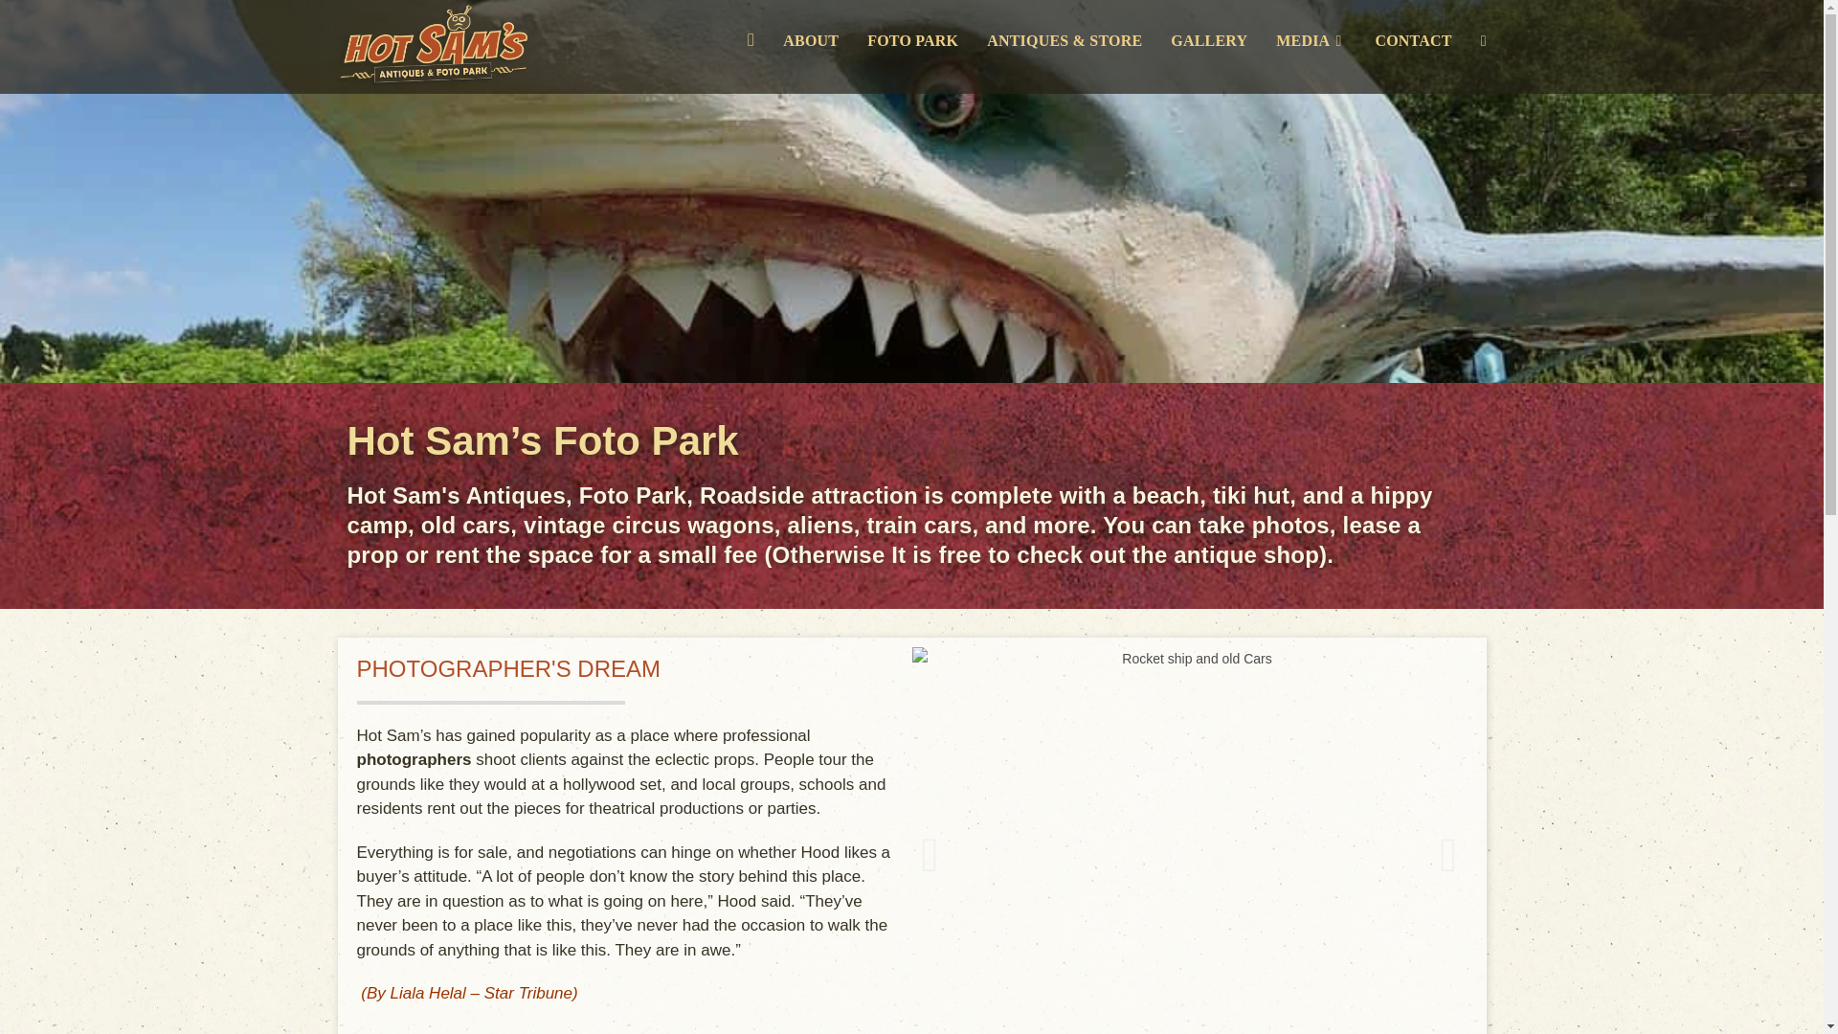 This screenshot has width=1838, height=1034. Describe the element at coordinates (1412, 40) in the screenshot. I see `CONTACT` at that location.